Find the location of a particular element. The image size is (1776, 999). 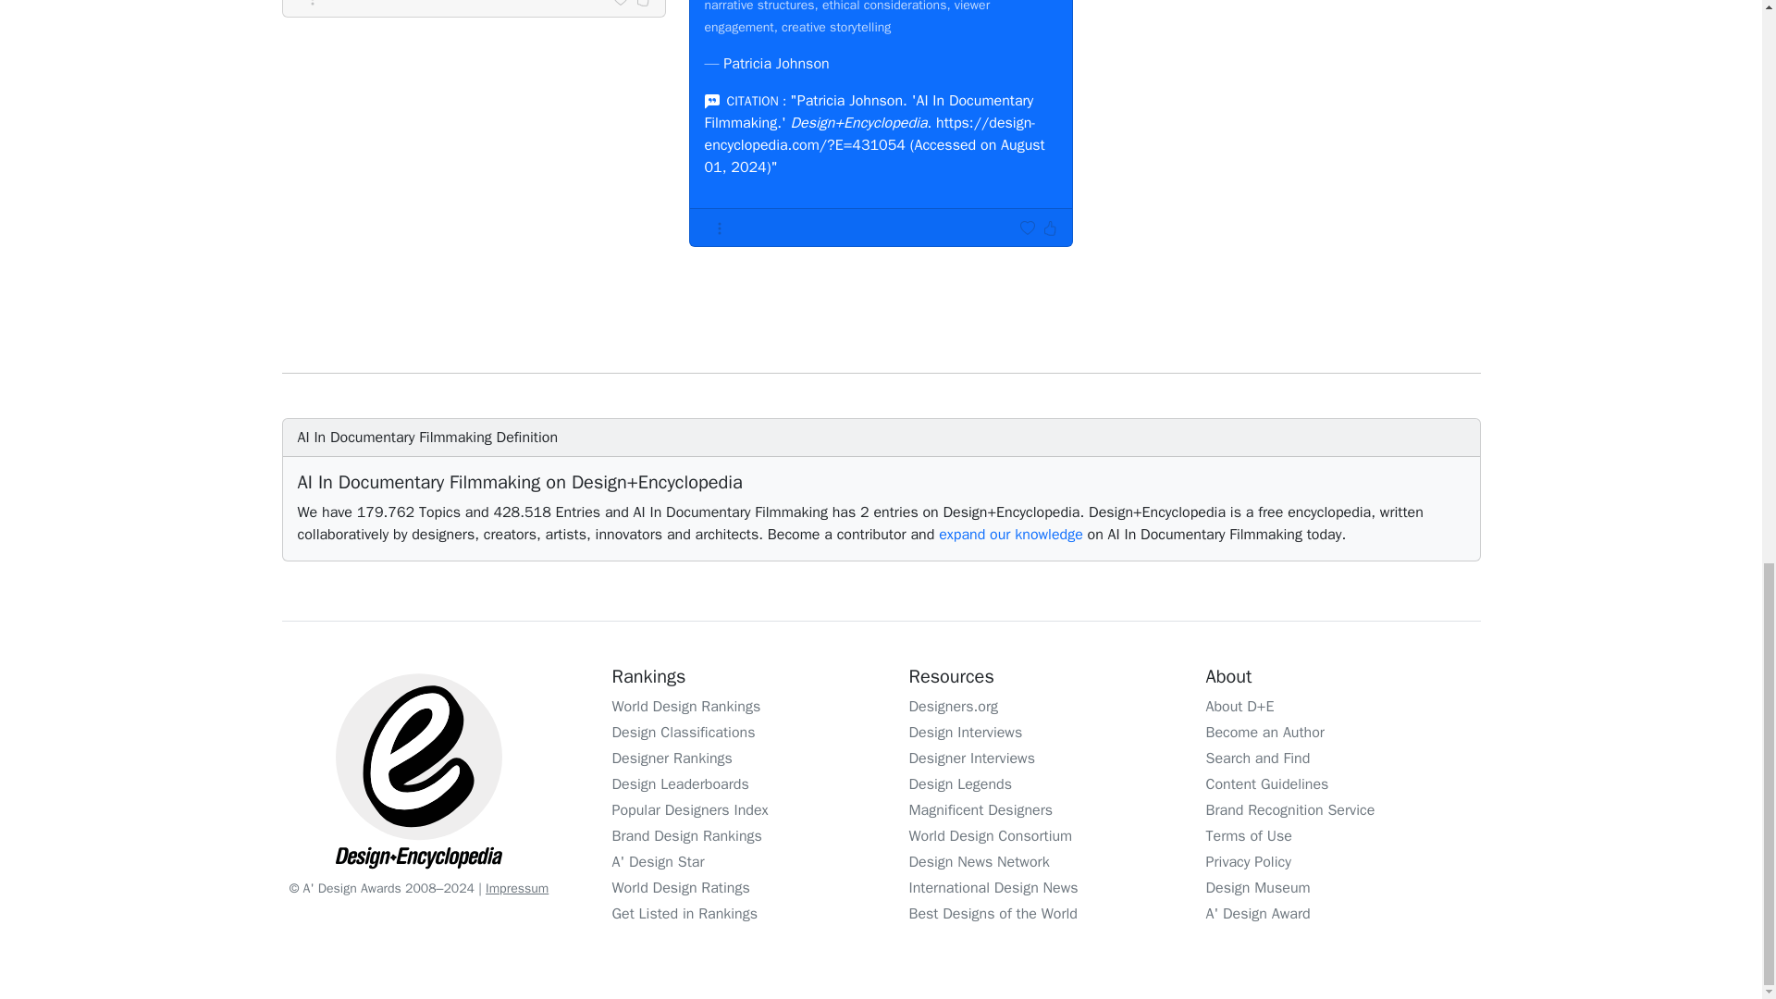

expand our knowledge is located at coordinates (1011, 535).